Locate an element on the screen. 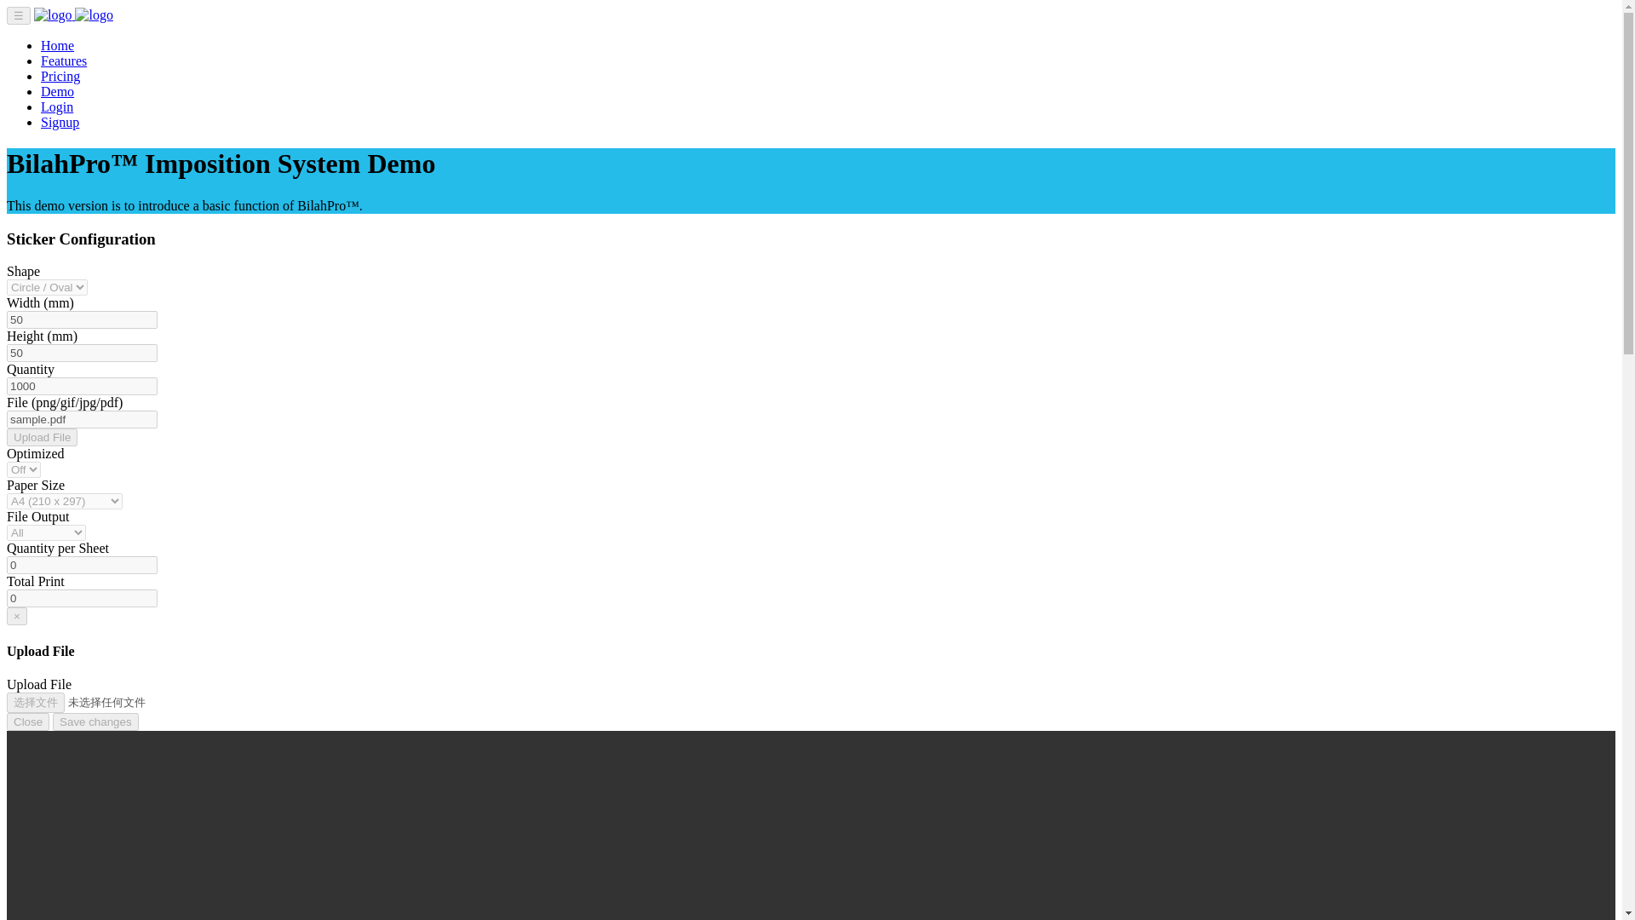  0 is located at coordinates (82, 565).